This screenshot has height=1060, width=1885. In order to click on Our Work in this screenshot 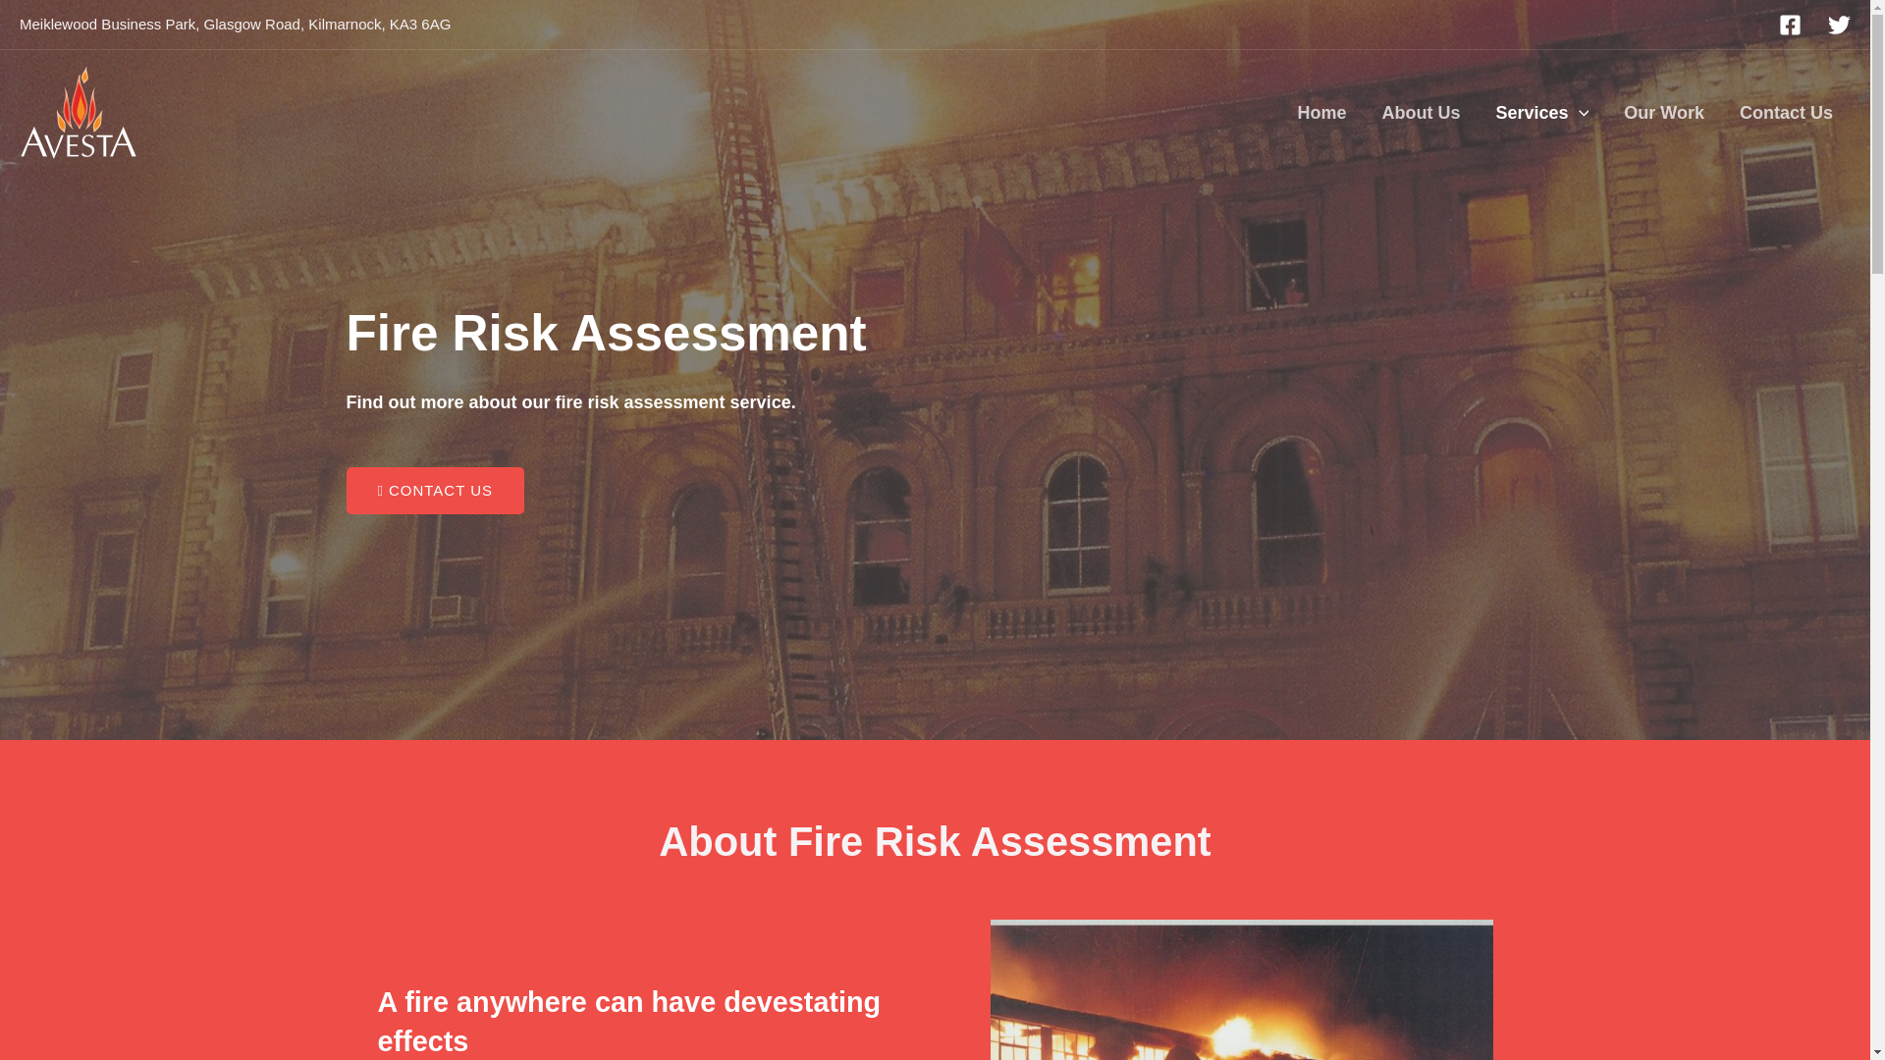, I will do `click(1663, 112)`.